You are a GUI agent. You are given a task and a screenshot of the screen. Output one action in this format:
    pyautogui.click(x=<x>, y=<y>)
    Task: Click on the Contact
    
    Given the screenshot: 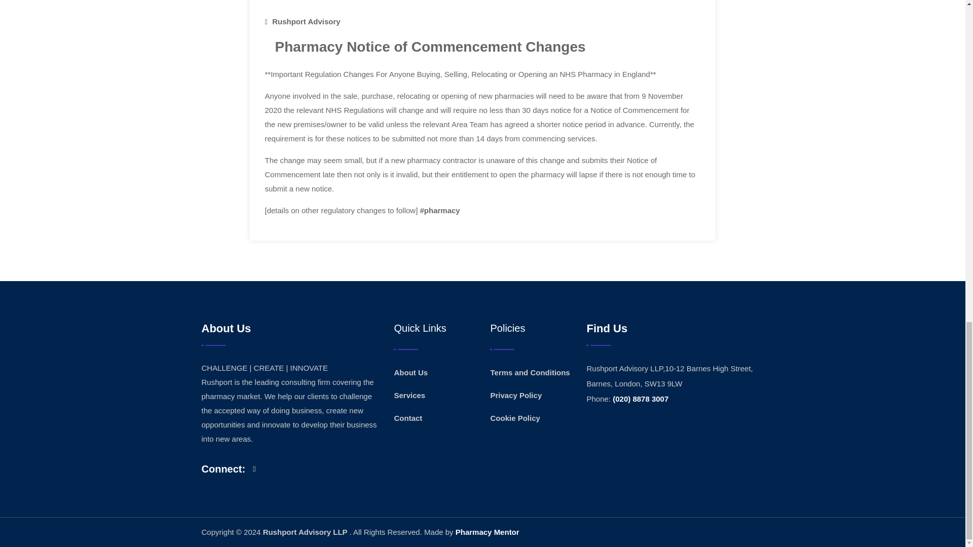 What is the action you would take?
    pyautogui.click(x=408, y=418)
    